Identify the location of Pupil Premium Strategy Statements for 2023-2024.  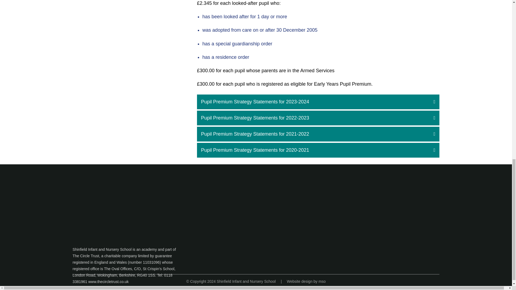
(318, 102).